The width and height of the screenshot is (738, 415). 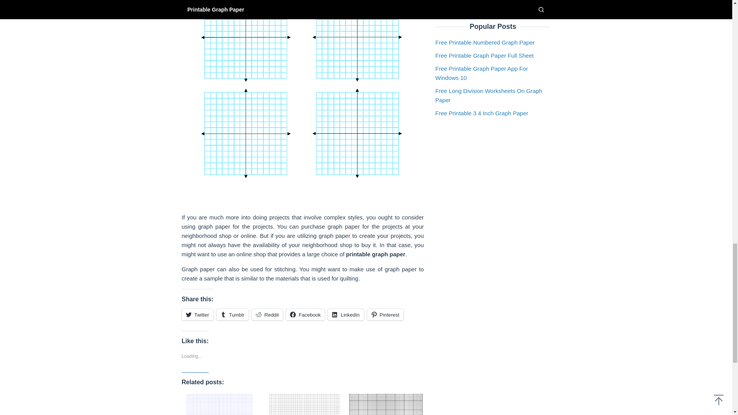 I want to click on Twitter, so click(x=197, y=314).